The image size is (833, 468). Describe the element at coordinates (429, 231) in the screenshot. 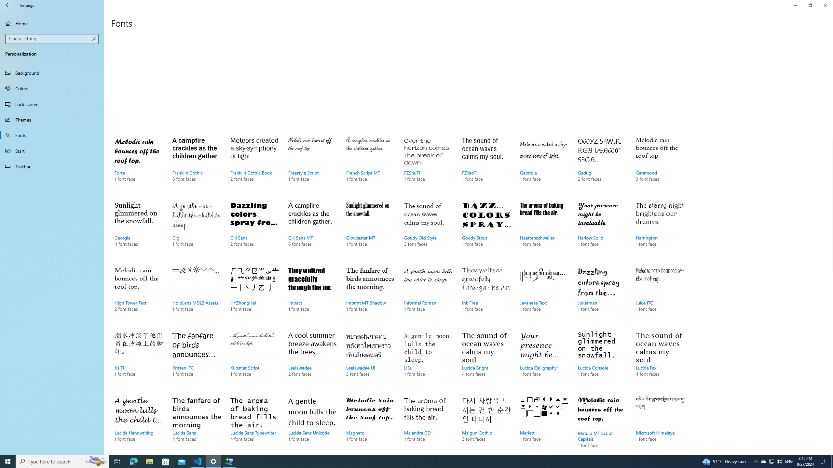

I see `Goudy Old Style, 3 font faces` at that location.